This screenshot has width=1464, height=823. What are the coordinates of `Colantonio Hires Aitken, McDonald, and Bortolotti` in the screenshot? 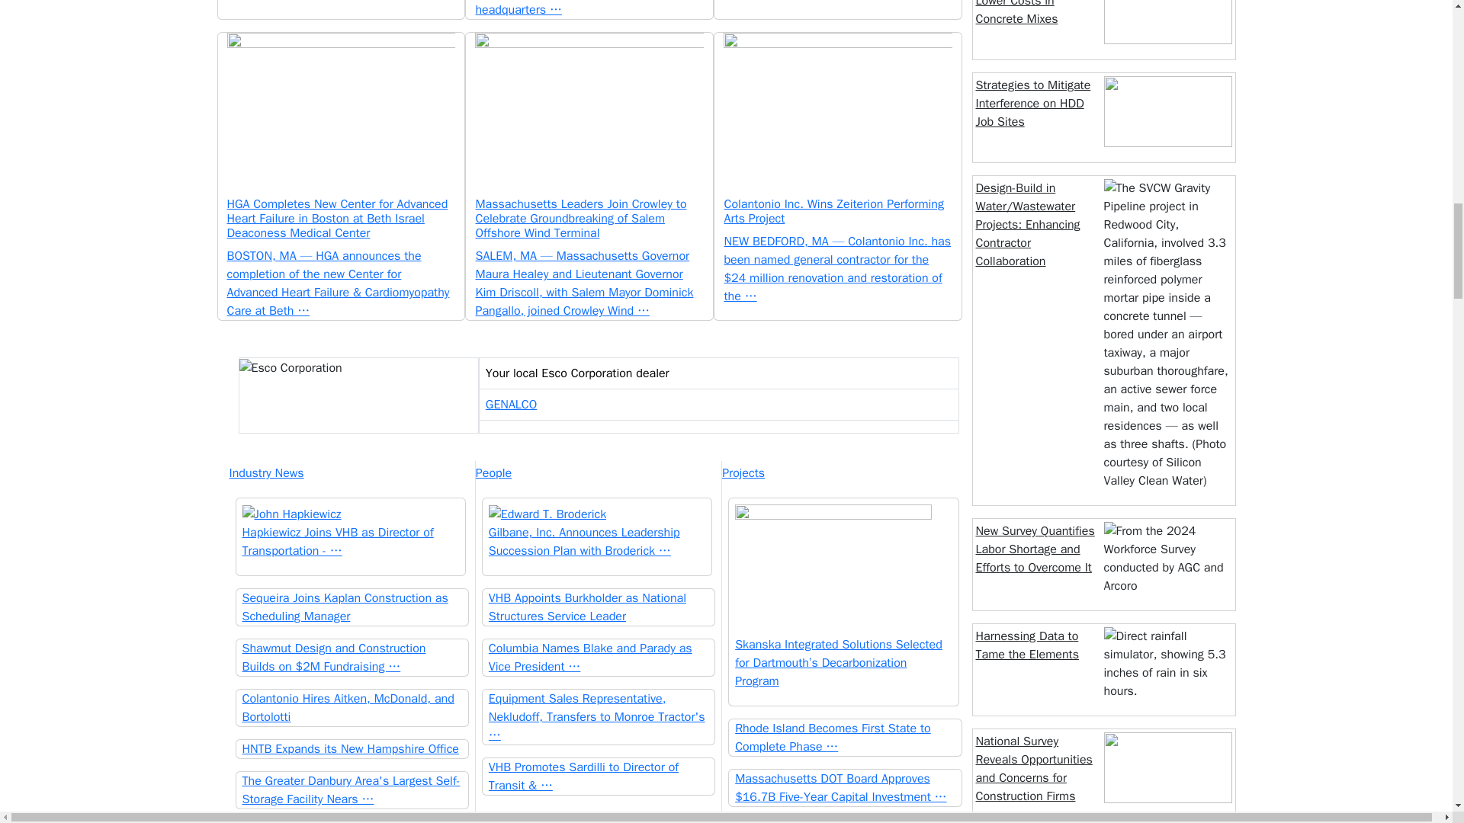 It's located at (352, 707).